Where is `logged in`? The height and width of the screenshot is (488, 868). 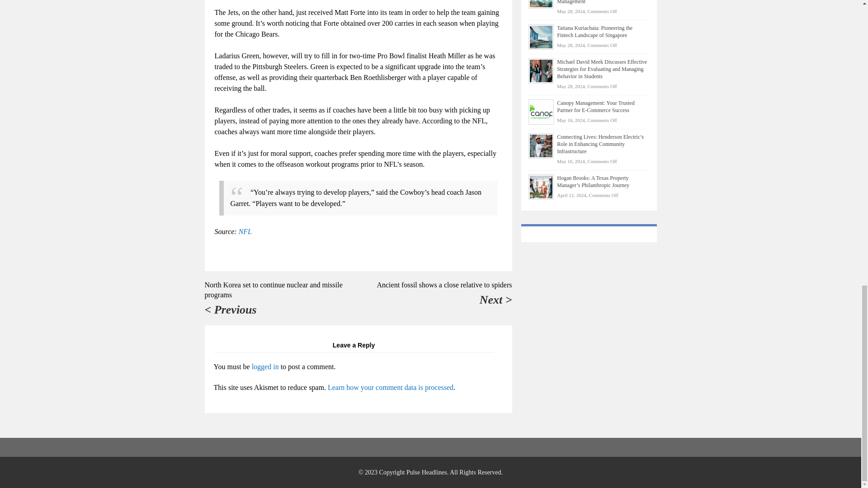
logged in is located at coordinates (265, 366).